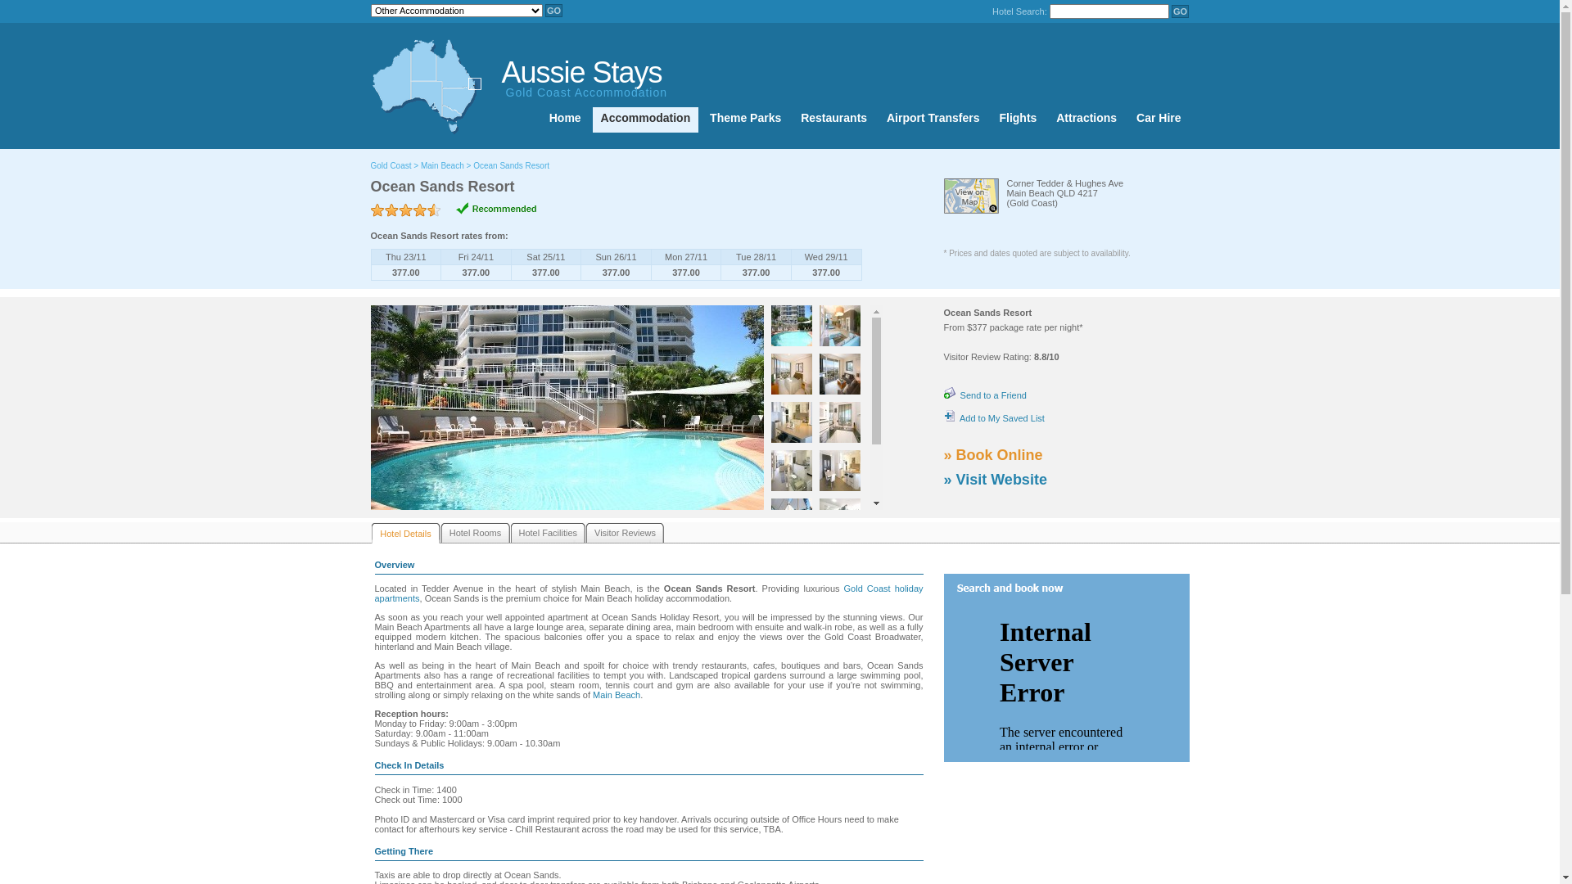 This screenshot has height=884, width=1572. What do you see at coordinates (1159, 120) in the screenshot?
I see `Car Hire` at bounding box center [1159, 120].